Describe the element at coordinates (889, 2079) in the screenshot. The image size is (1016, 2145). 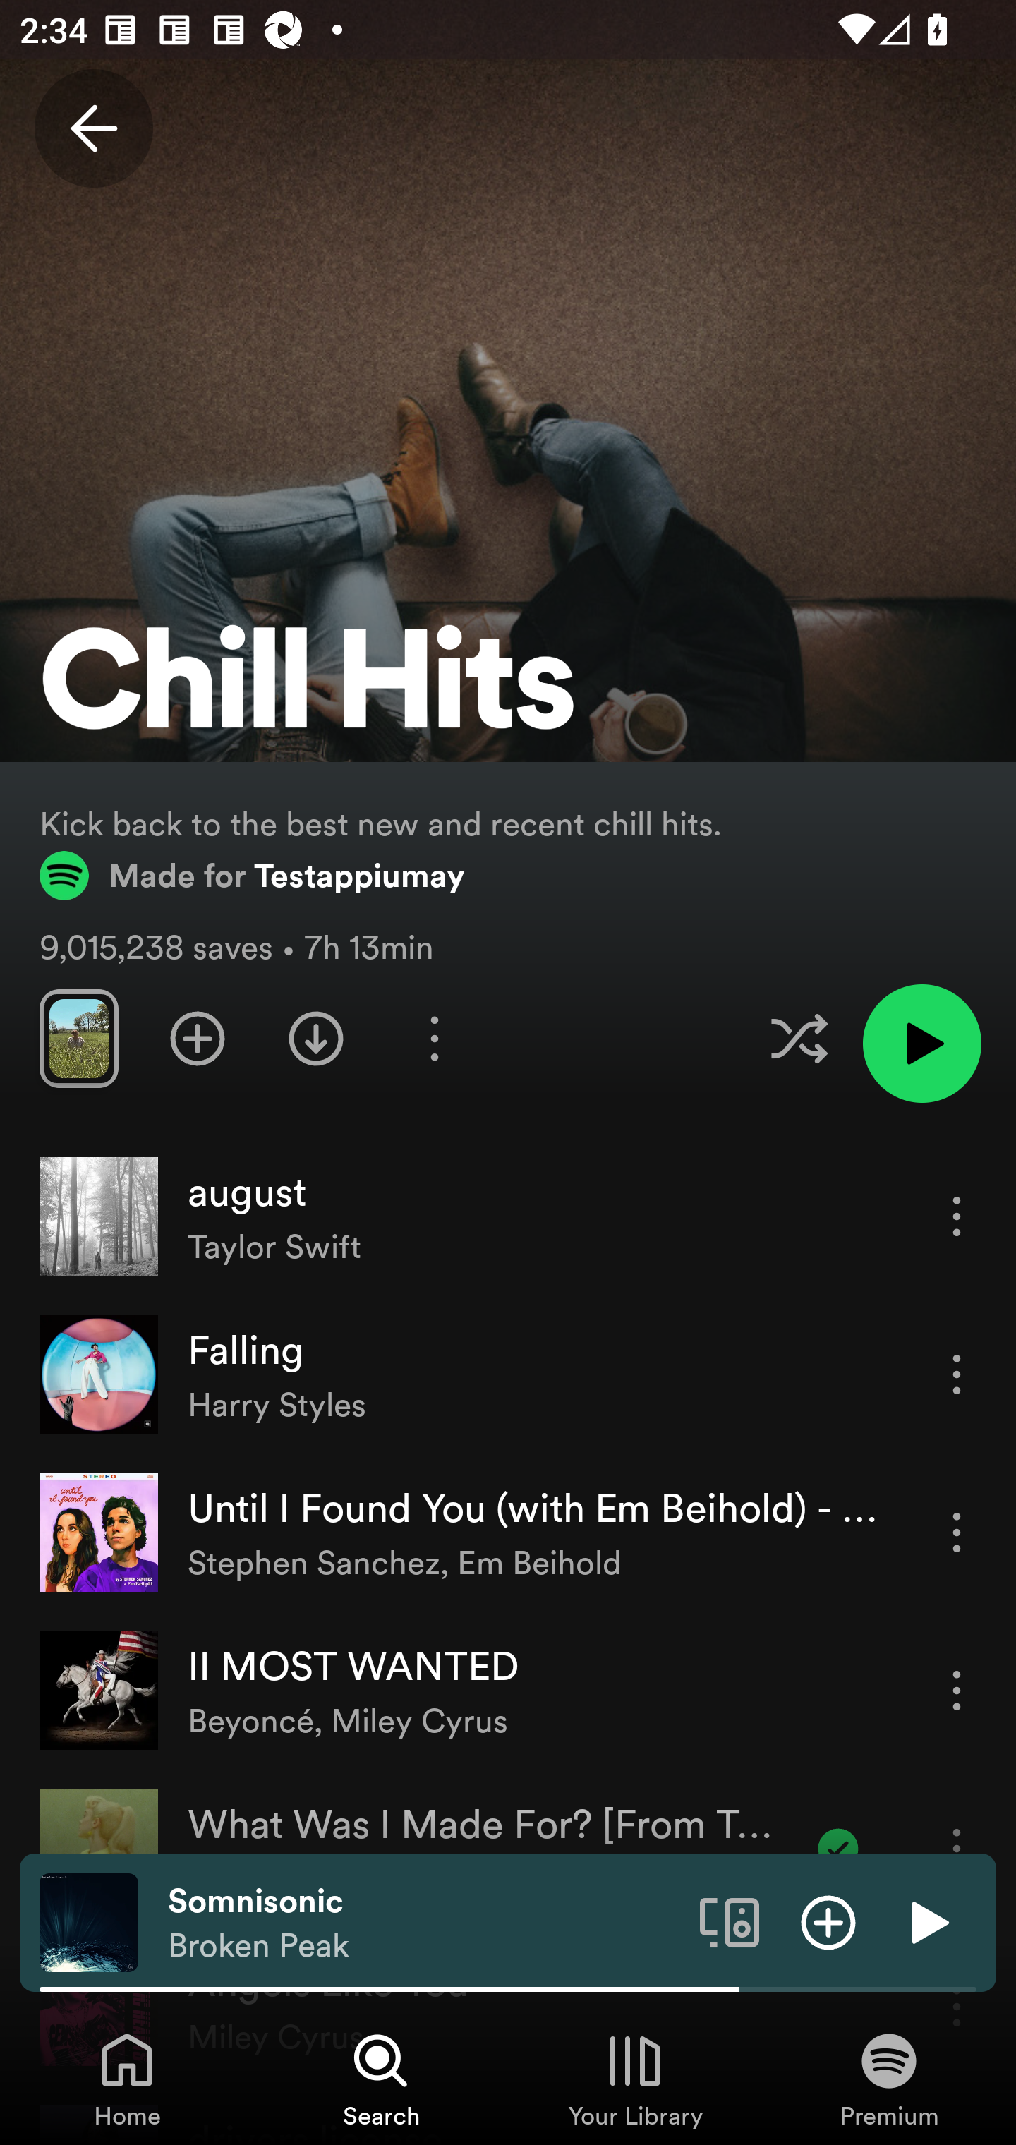
I see `Premium, Tab 4 of 4 Premium Premium` at that location.